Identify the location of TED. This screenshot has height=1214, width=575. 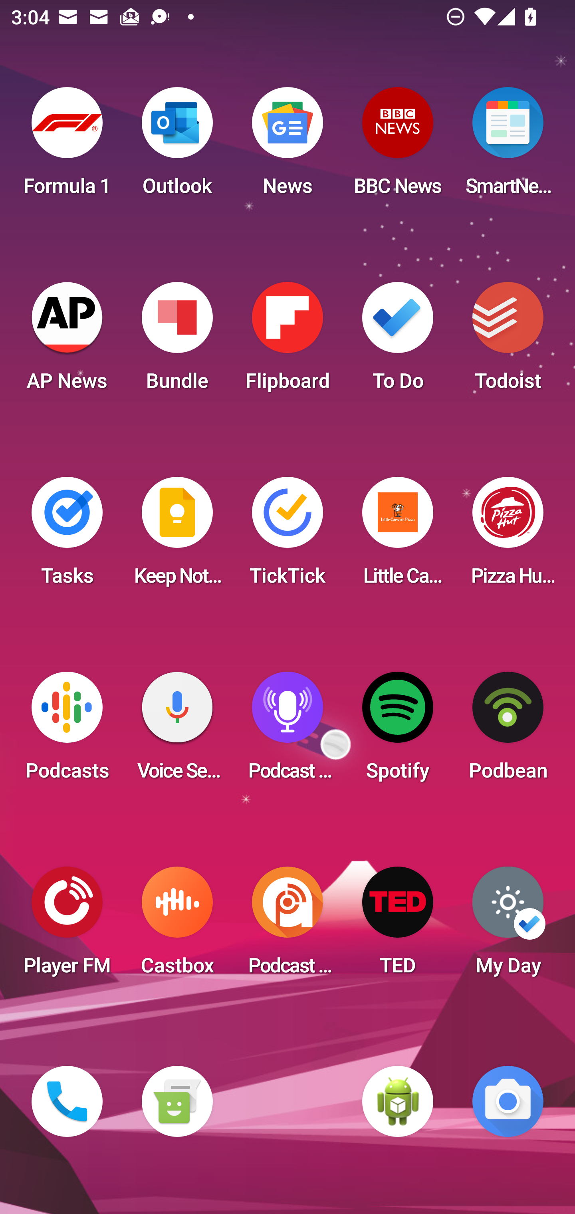
(398, 926).